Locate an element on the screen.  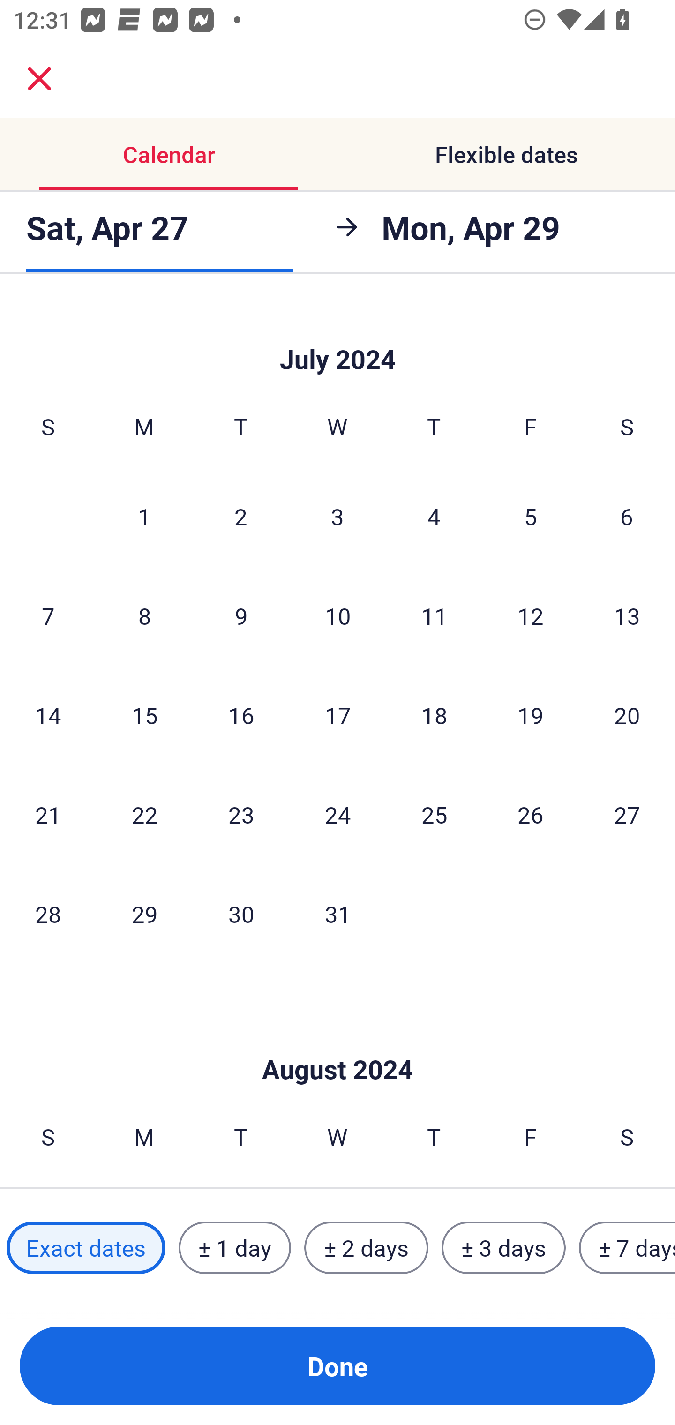
23 Tuesday, July 23, 2024 is located at coordinates (241, 814).